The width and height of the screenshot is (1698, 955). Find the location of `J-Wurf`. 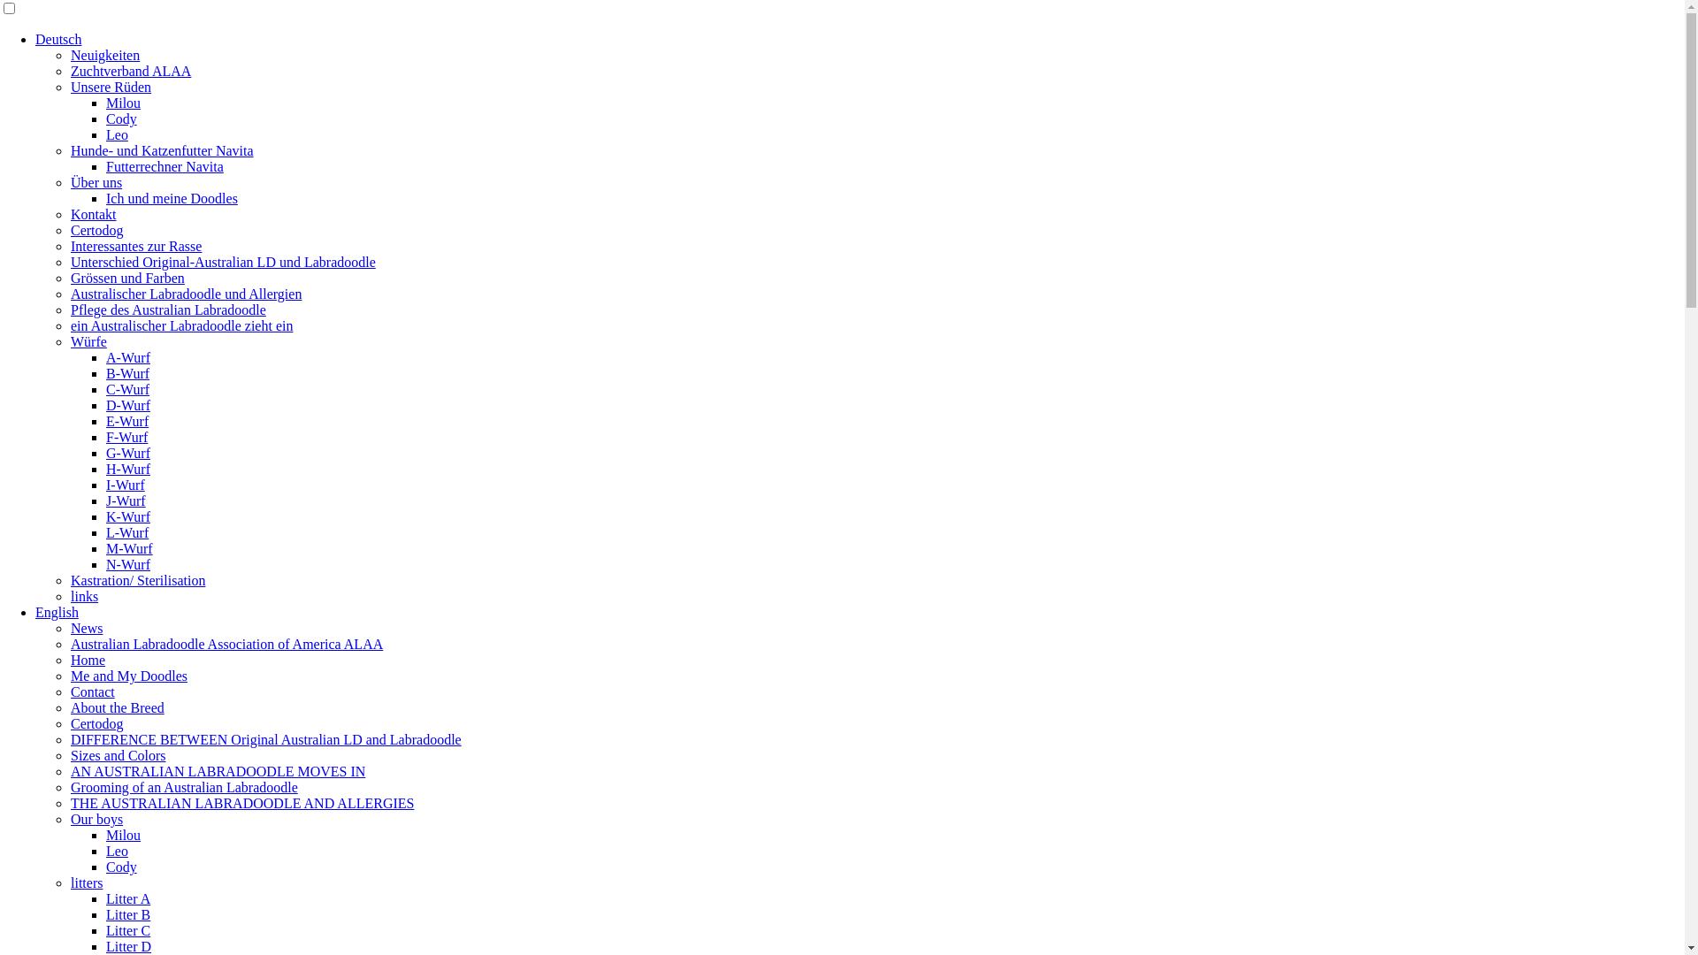

J-Wurf is located at coordinates (126, 500).